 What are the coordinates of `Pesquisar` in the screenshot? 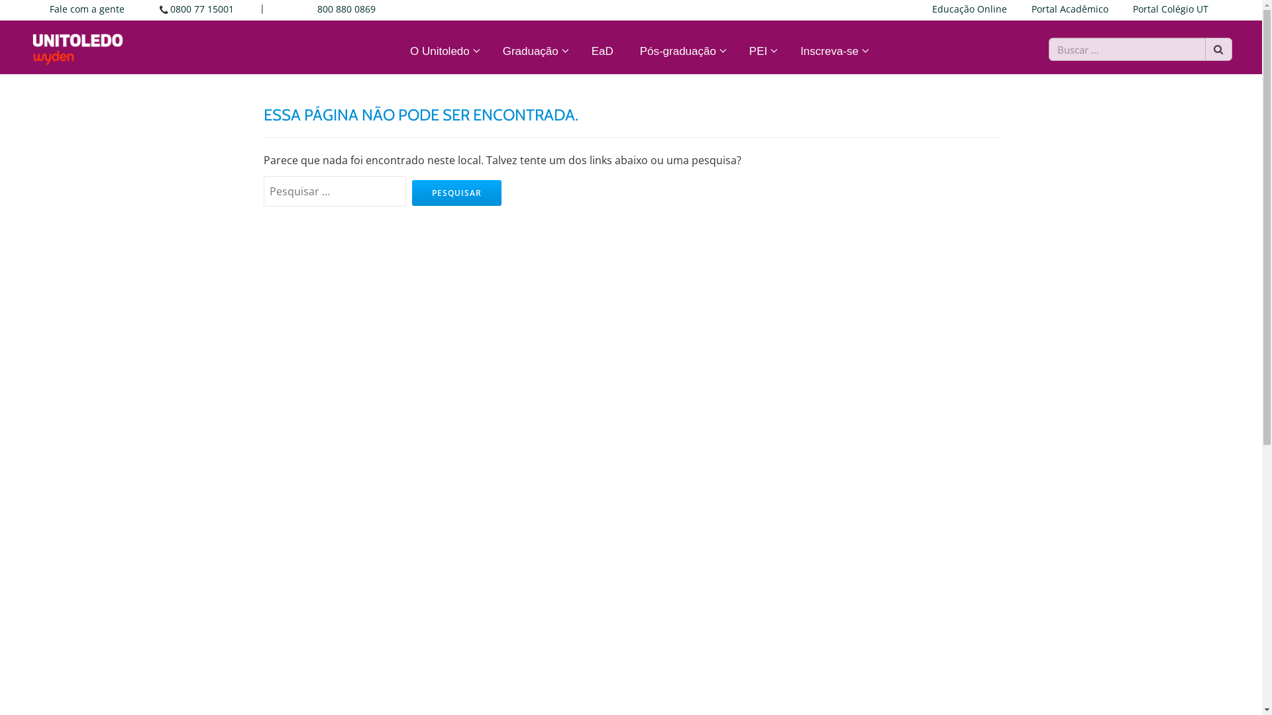 It's located at (457, 193).